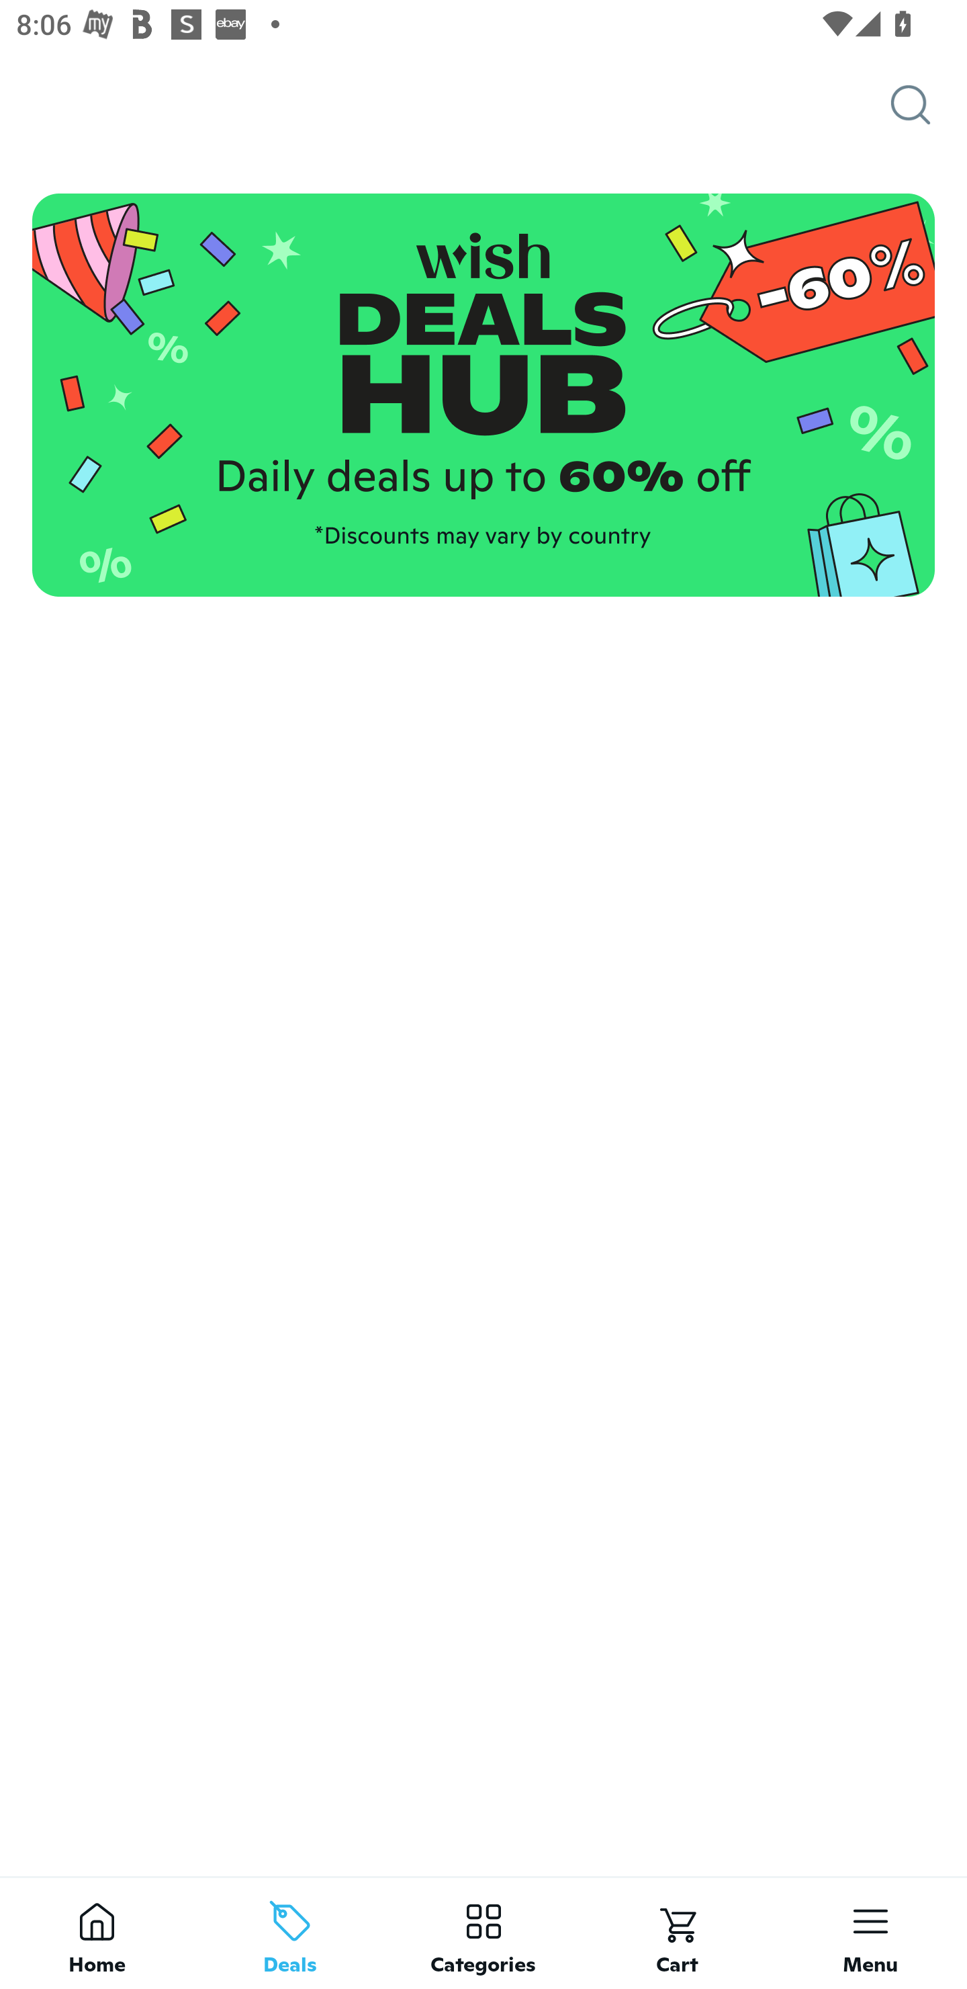  I want to click on Menu, so click(870, 1933).